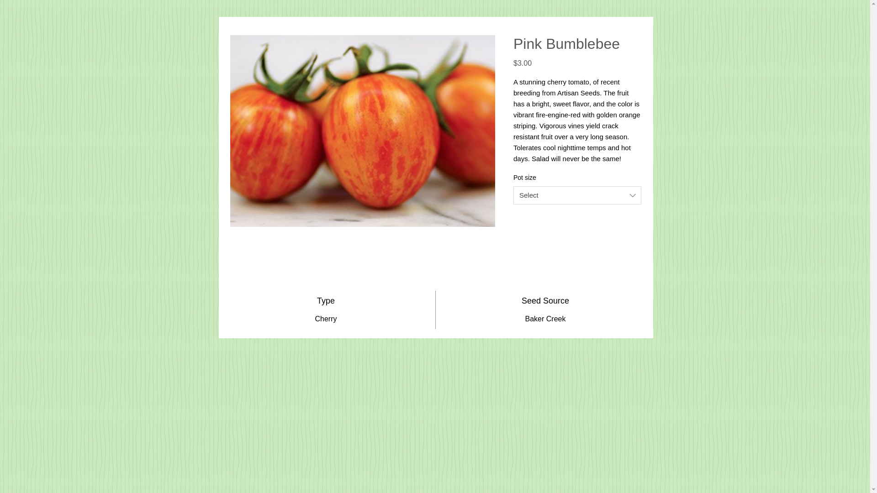  Describe the element at coordinates (577, 195) in the screenshot. I see `Select` at that location.